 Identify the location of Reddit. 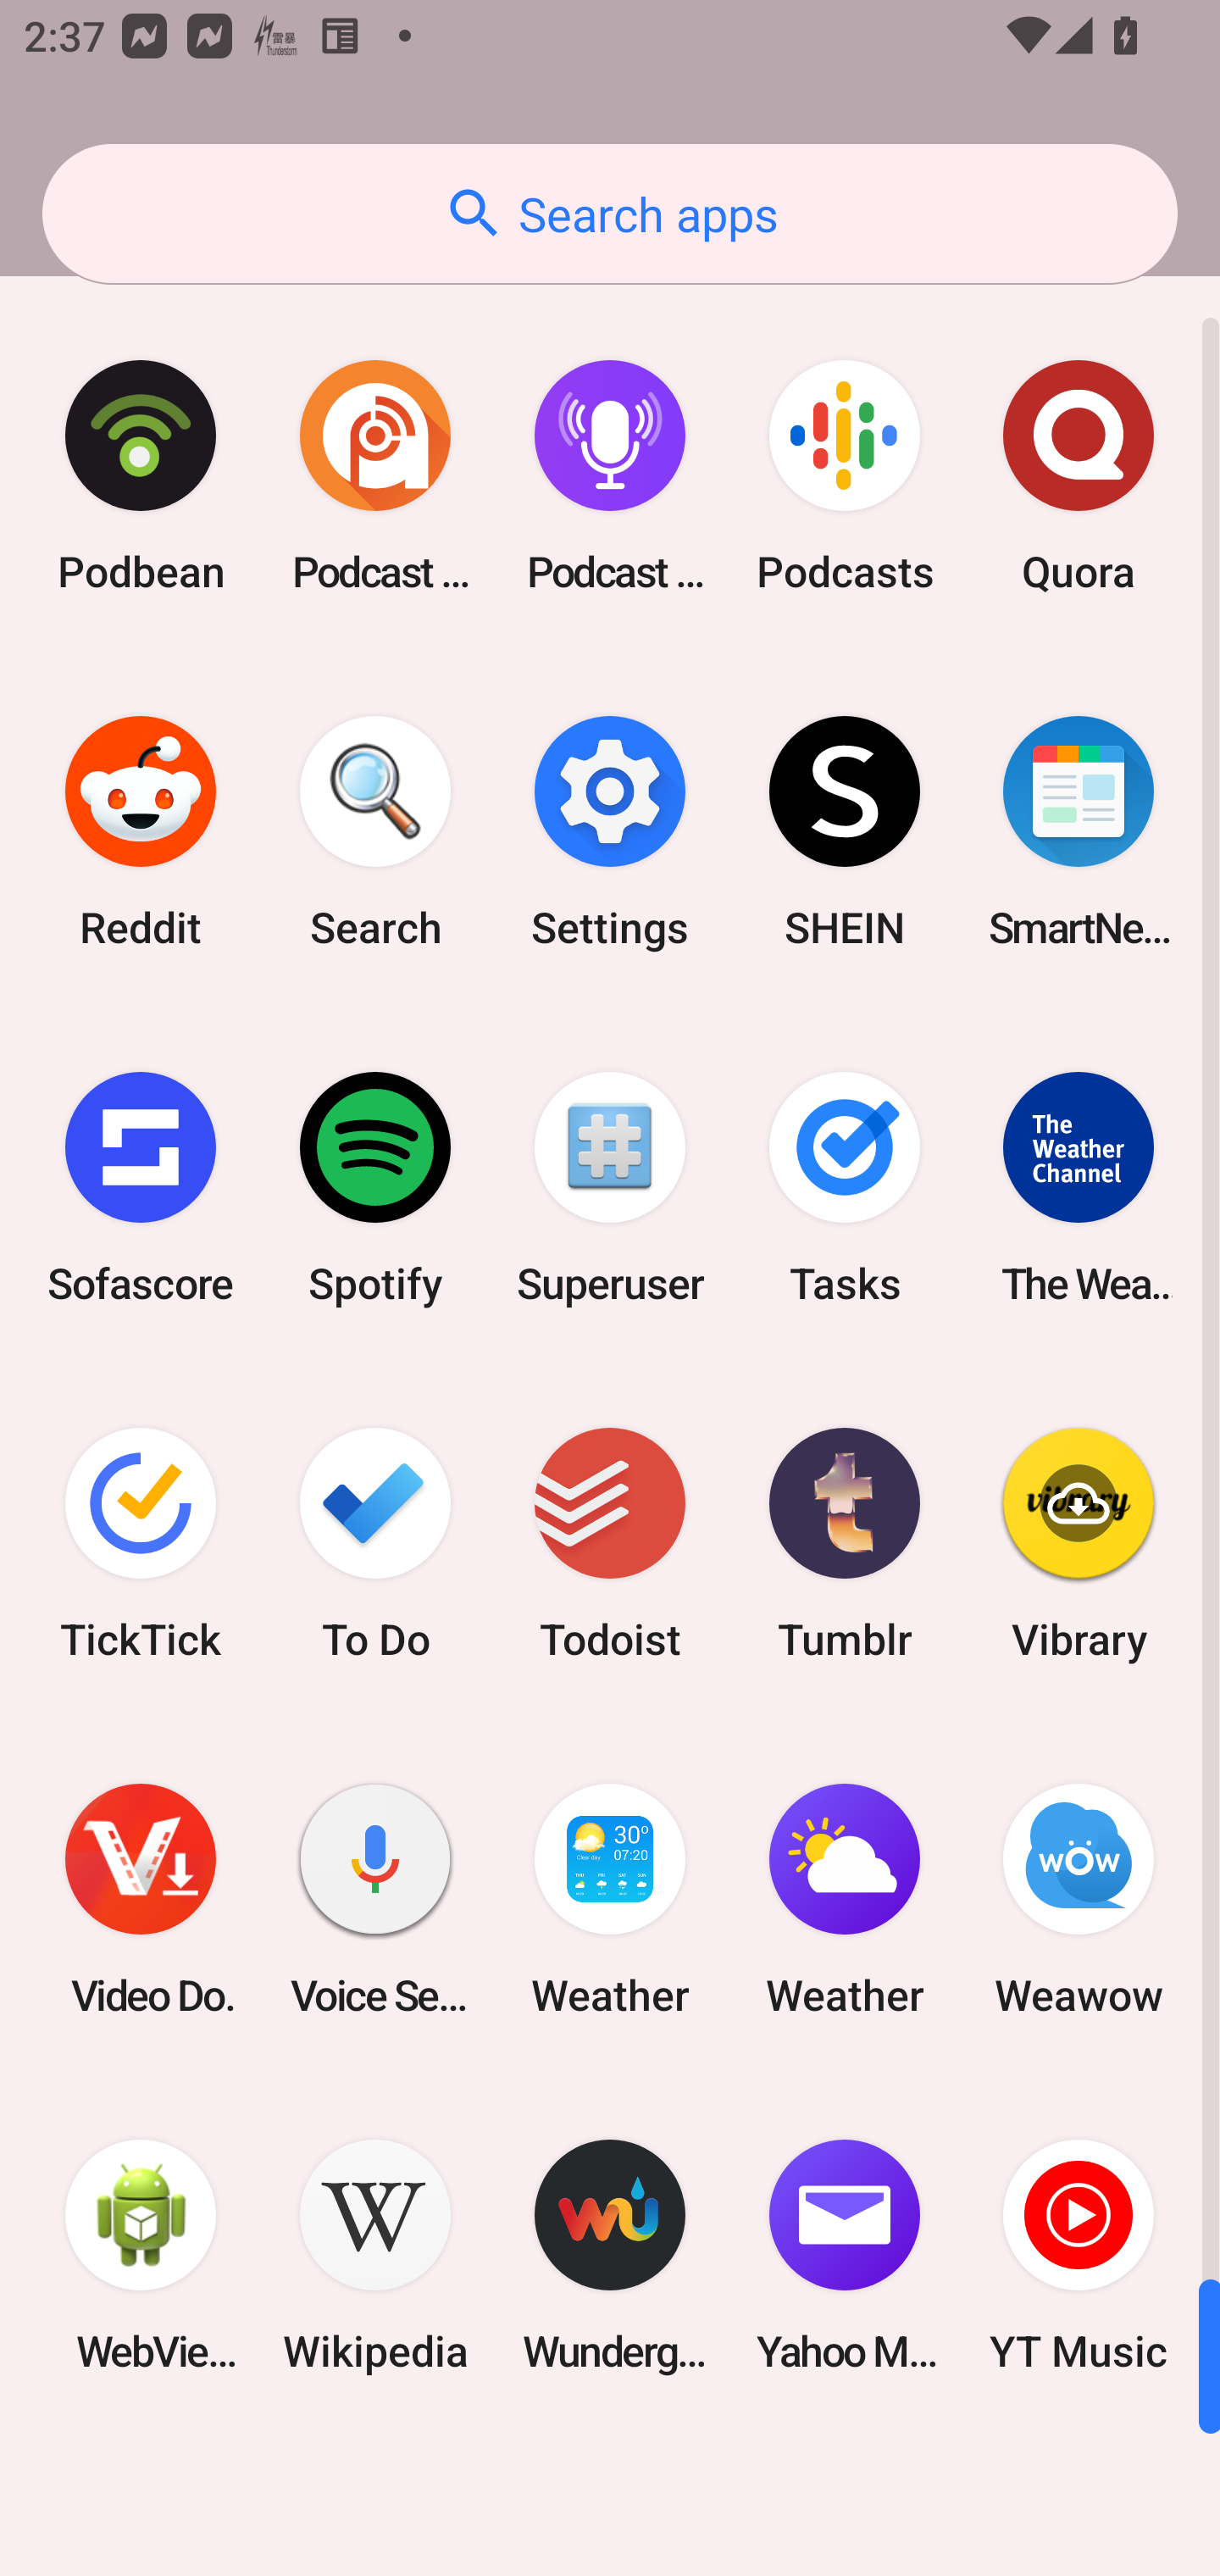
(141, 832).